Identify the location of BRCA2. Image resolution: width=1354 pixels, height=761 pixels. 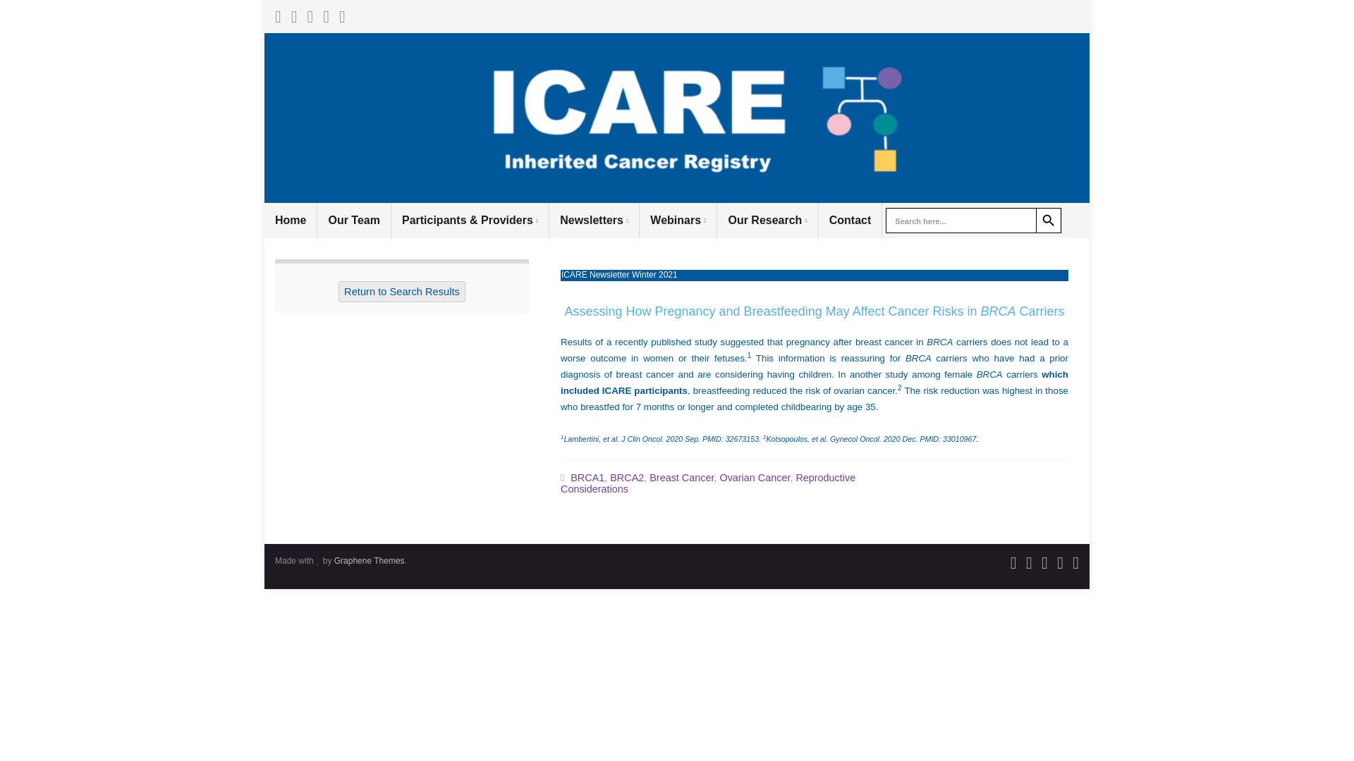
(627, 477).